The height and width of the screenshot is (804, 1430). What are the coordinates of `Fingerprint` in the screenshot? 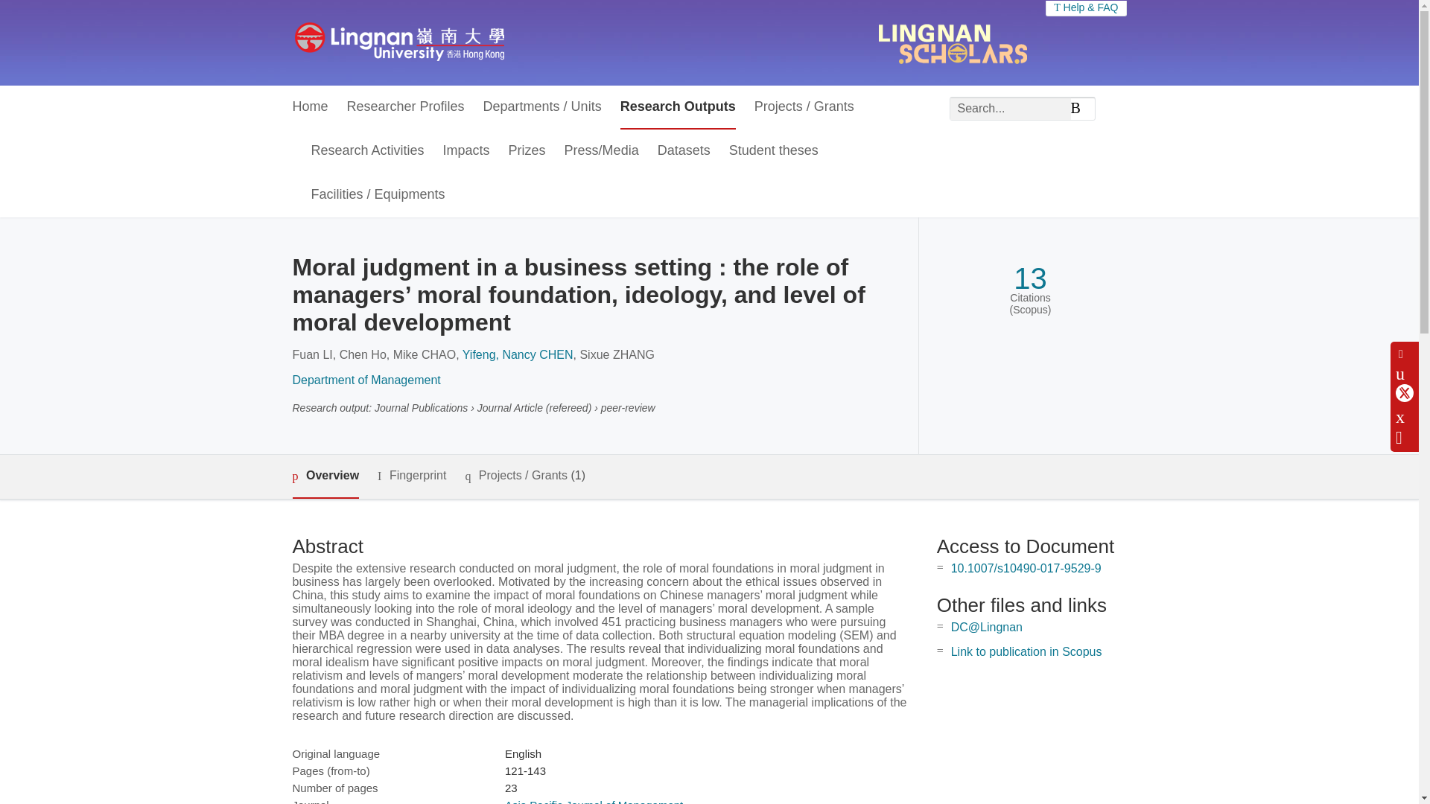 It's located at (411, 476).